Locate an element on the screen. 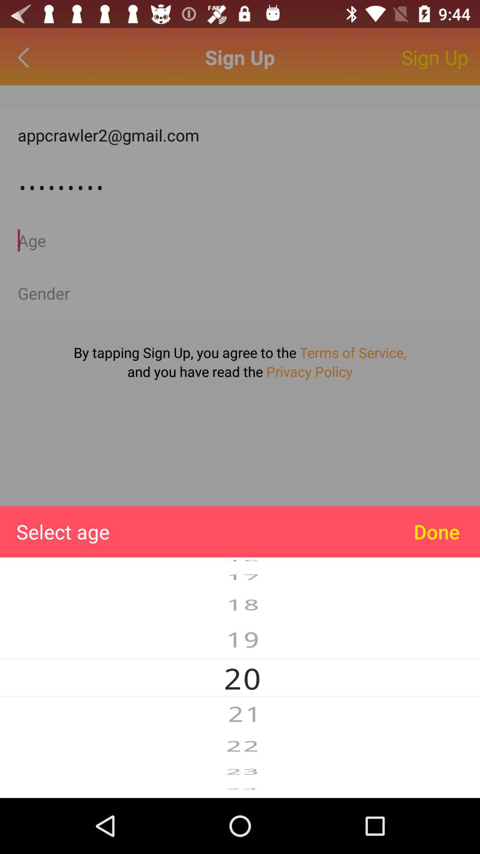 This screenshot has width=480, height=854. go back is located at coordinates (26, 57).